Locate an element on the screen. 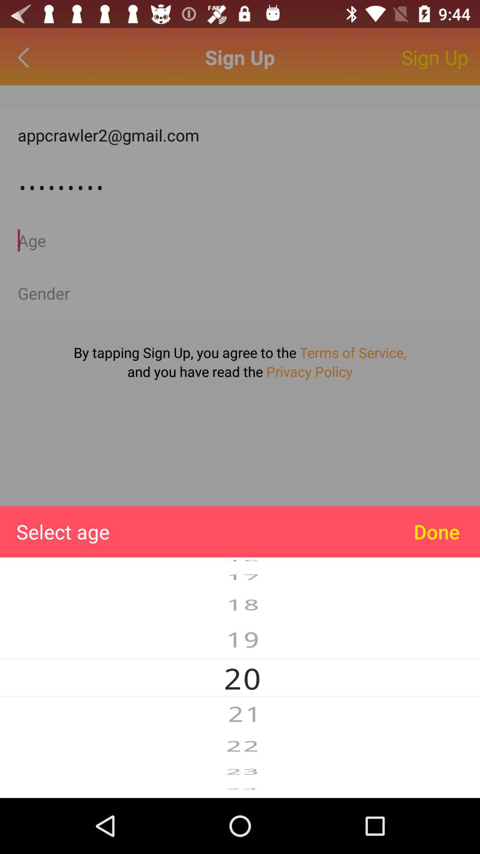 This screenshot has width=480, height=854. go back is located at coordinates (26, 57).